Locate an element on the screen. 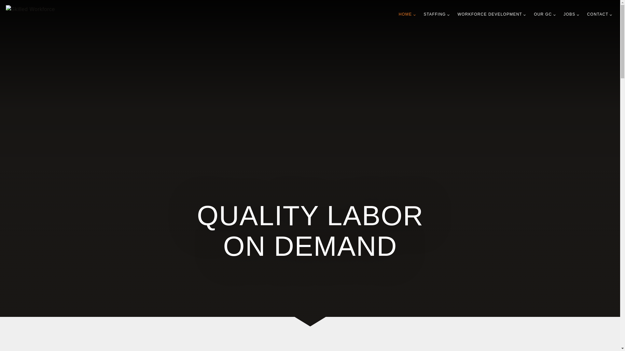 This screenshot has height=351, width=625. CONTACT is located at coordinates (600, 14).